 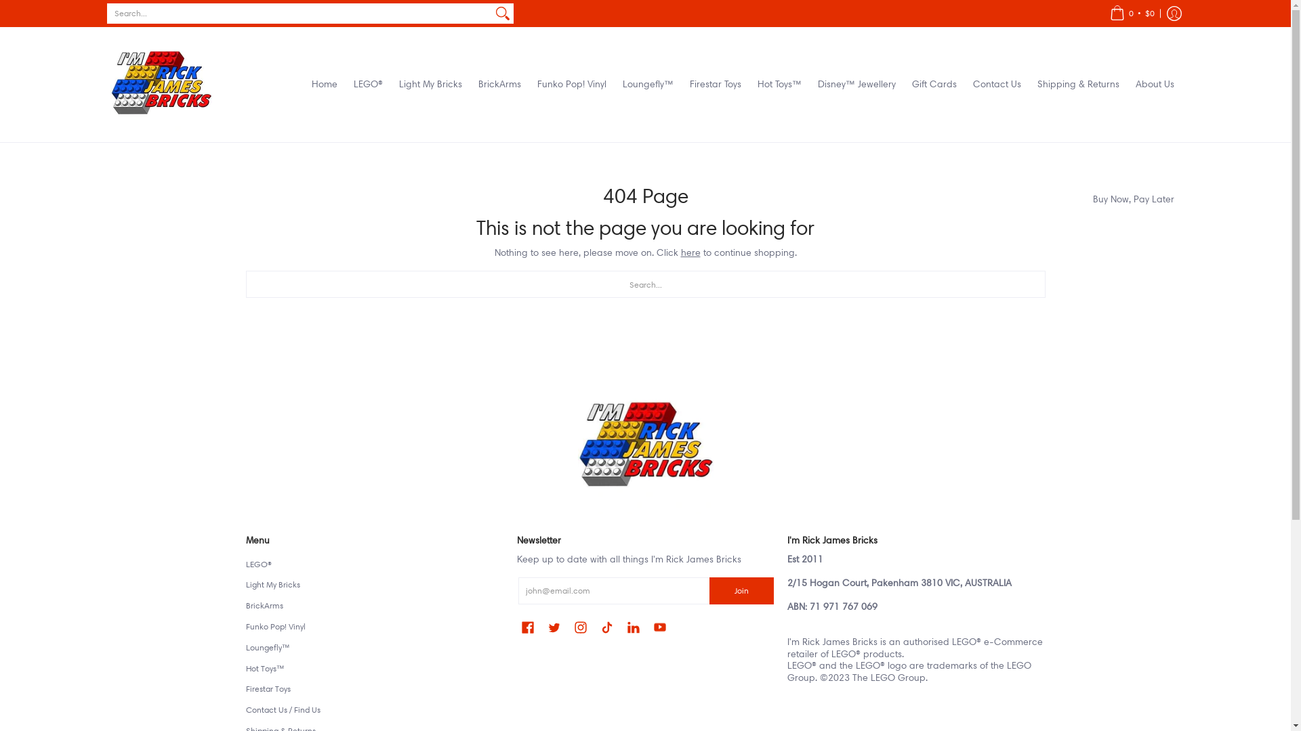 I want to click on Join, so click(x=741, y=591).